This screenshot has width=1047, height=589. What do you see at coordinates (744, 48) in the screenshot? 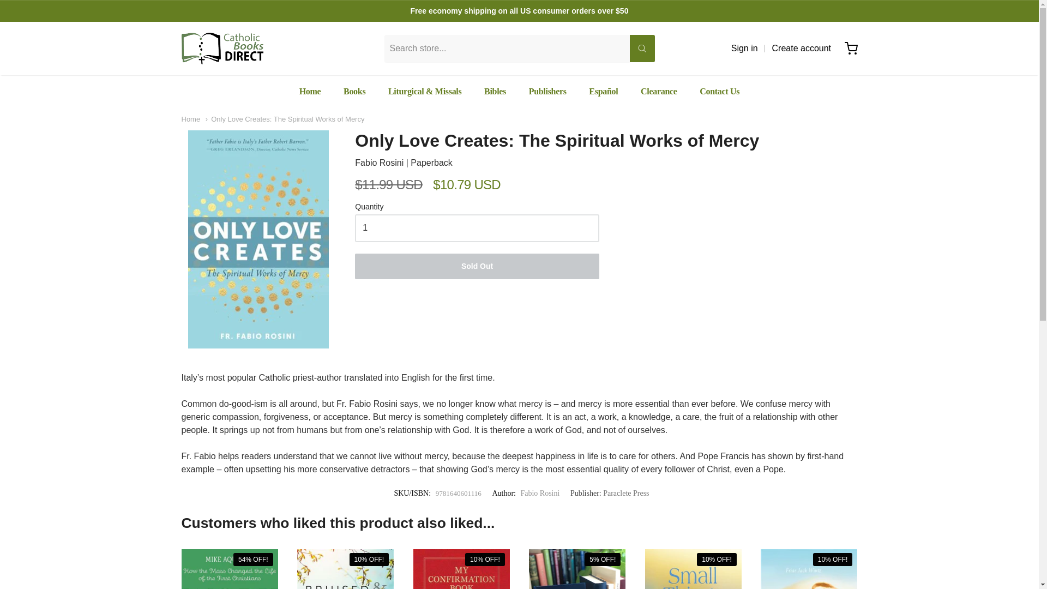
I see `Sign in` at bounding box center [744, 48].